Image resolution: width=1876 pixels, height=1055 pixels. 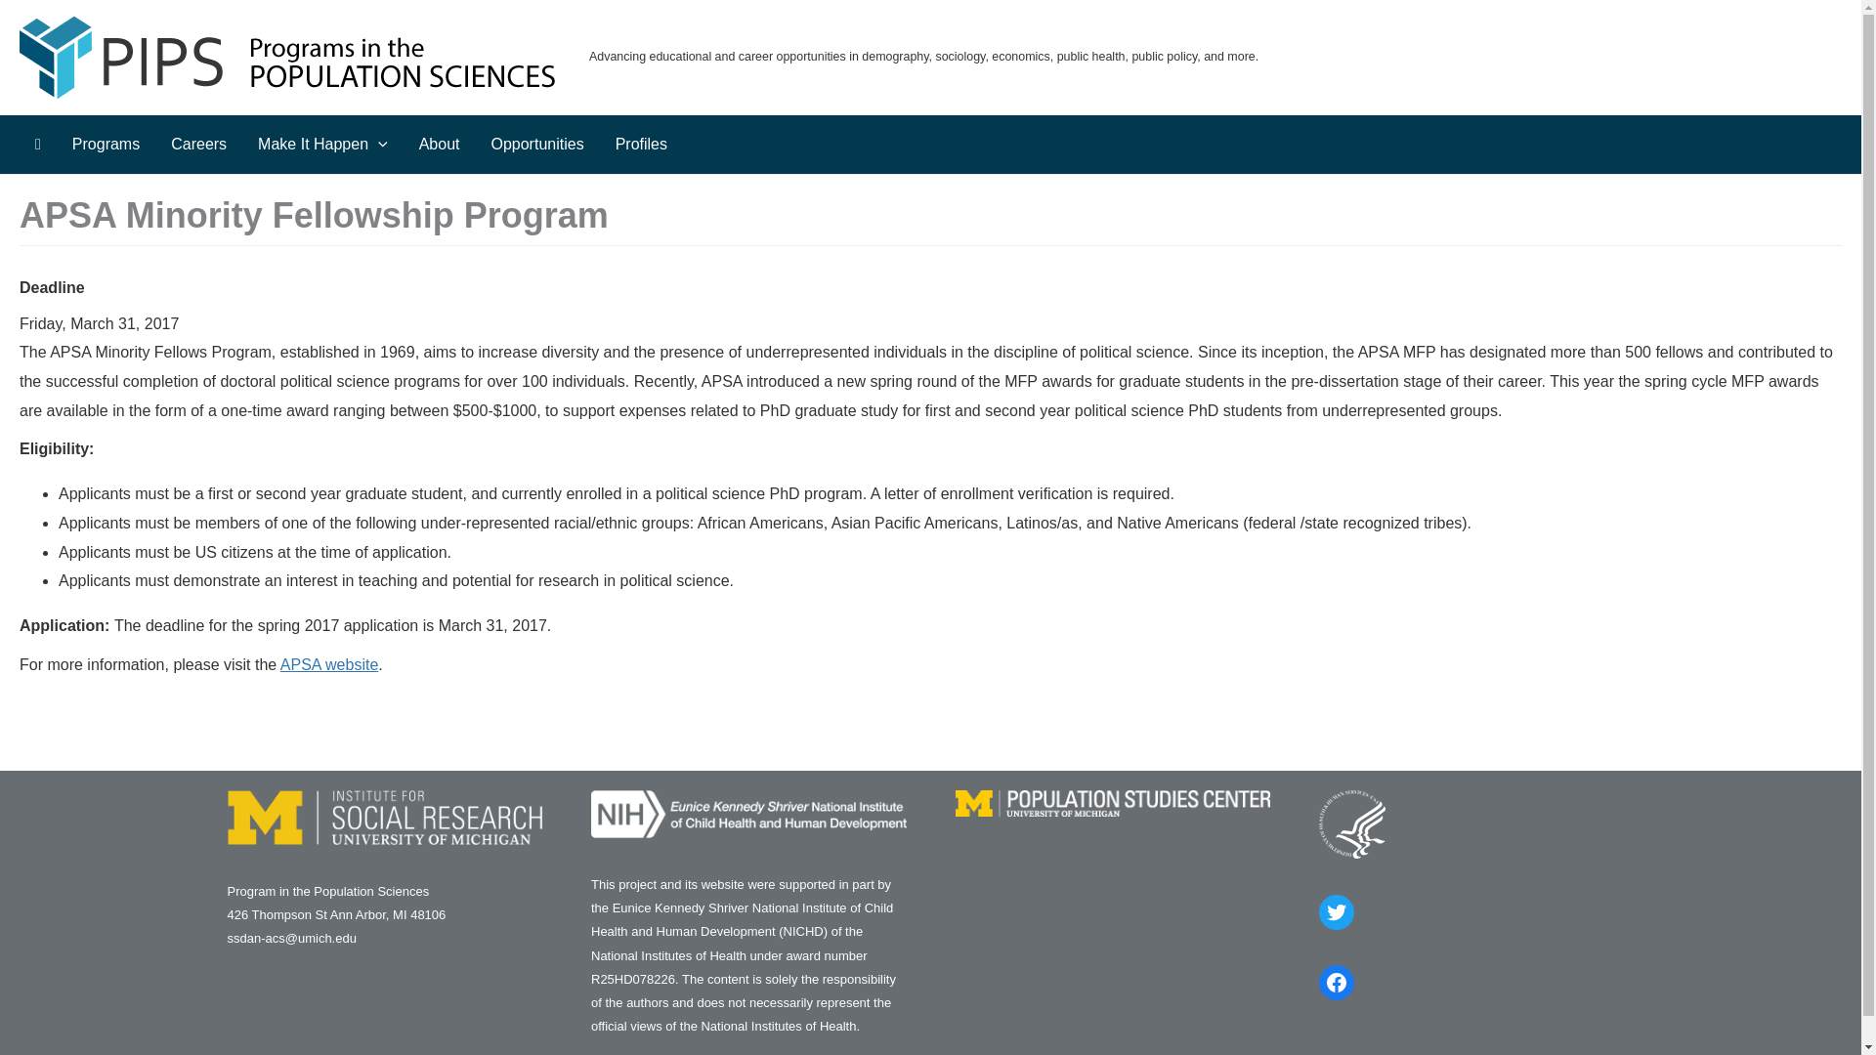 I want to click on Careers, so click(x=198, y=145).